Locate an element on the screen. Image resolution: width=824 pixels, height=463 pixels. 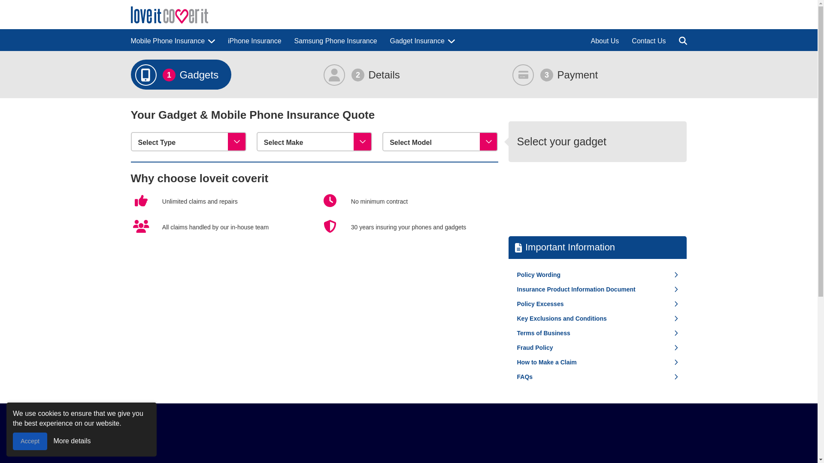
Contact Us is located at coordinates (649, 40).